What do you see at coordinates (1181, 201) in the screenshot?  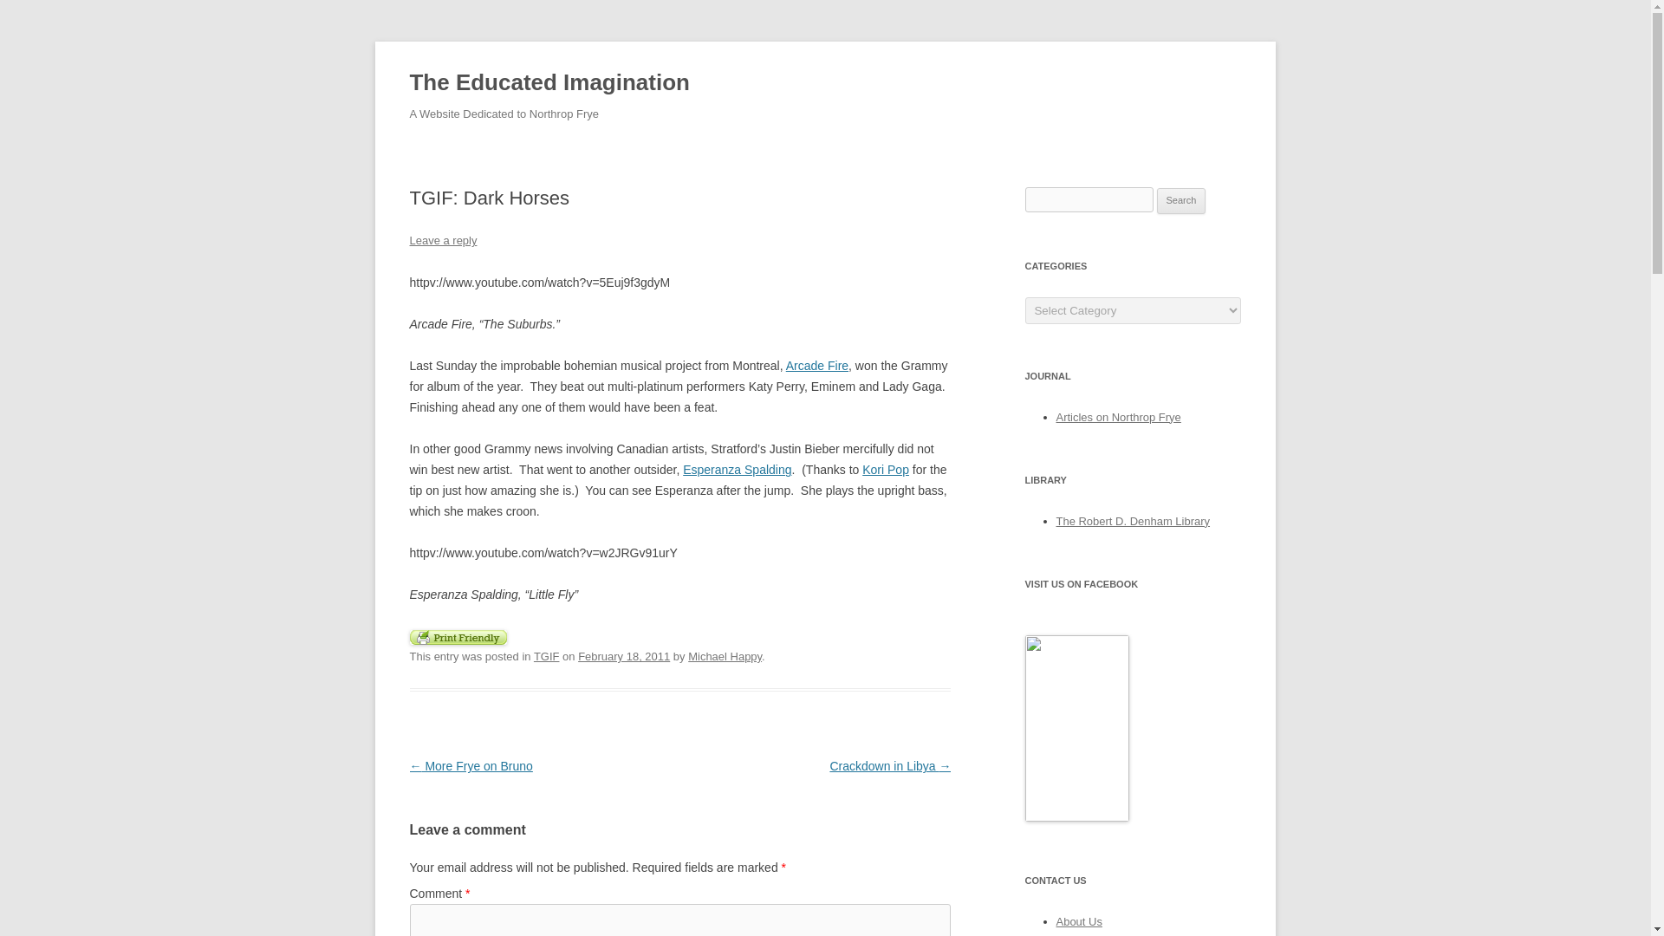 I see `Search` at bounding box center [1181, 201].